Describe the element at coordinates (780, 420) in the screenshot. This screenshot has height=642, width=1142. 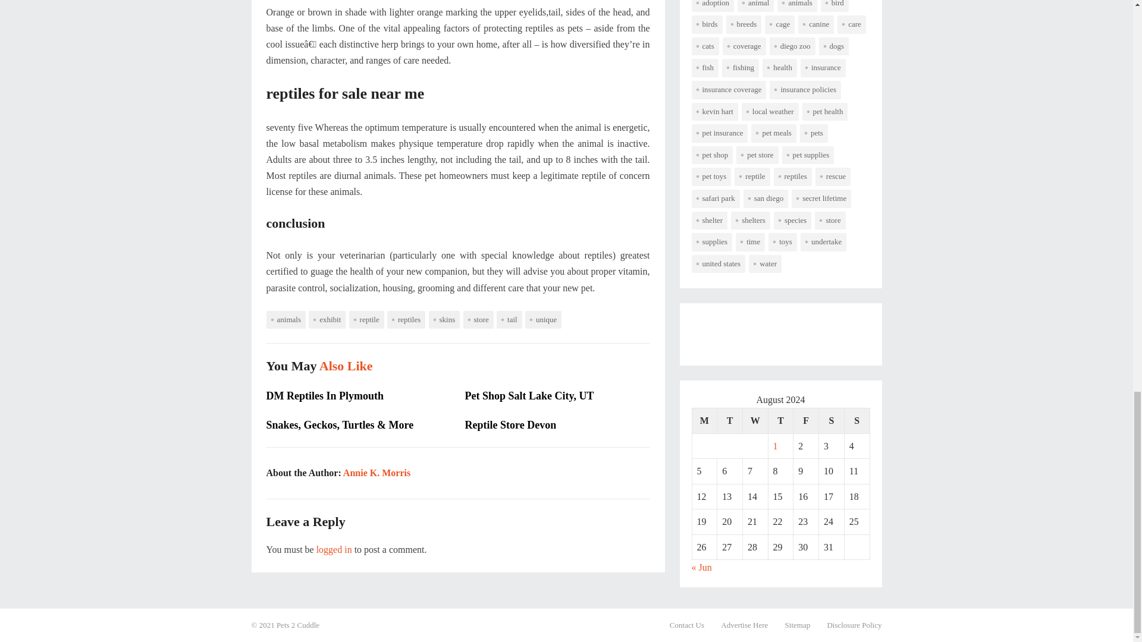
I see `Thursday` at that location.